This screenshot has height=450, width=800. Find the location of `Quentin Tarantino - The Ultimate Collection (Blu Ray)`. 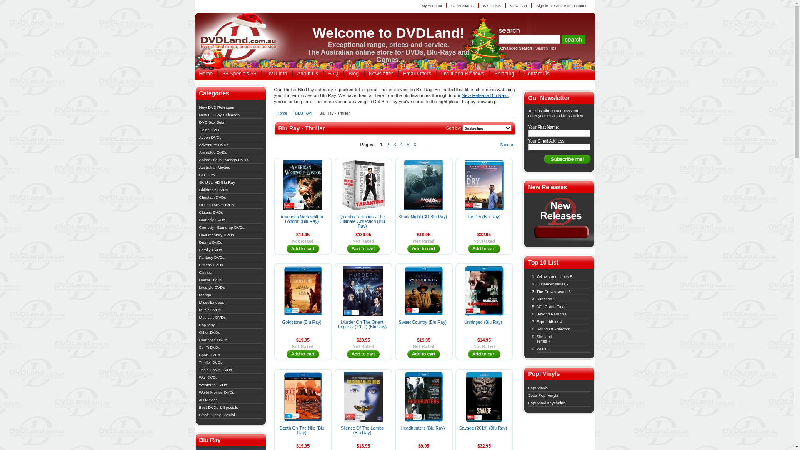

Quentin Tarantino - The Ultimate Collection (Blu Ray) is located at coordinates (362, 222).